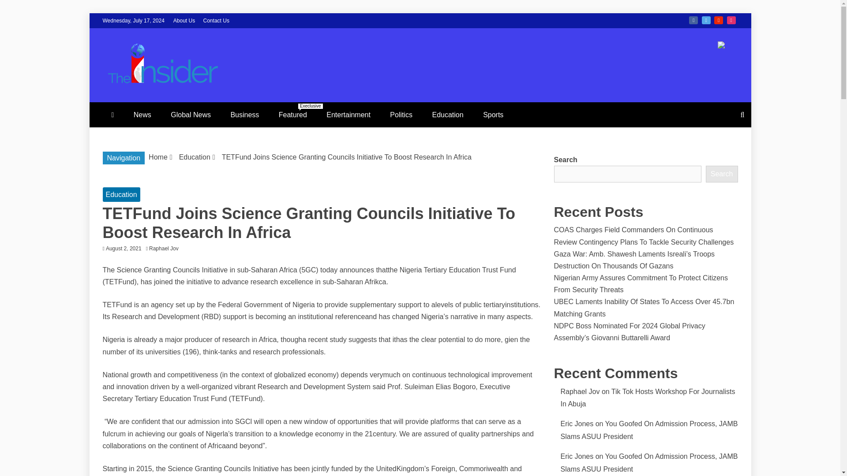 The height and width of the screenshot is (476, 847). What do you see at coordinates (166, 249) in the screenshot?
I see `Raphael Jov` at bounding box center [166, 249].